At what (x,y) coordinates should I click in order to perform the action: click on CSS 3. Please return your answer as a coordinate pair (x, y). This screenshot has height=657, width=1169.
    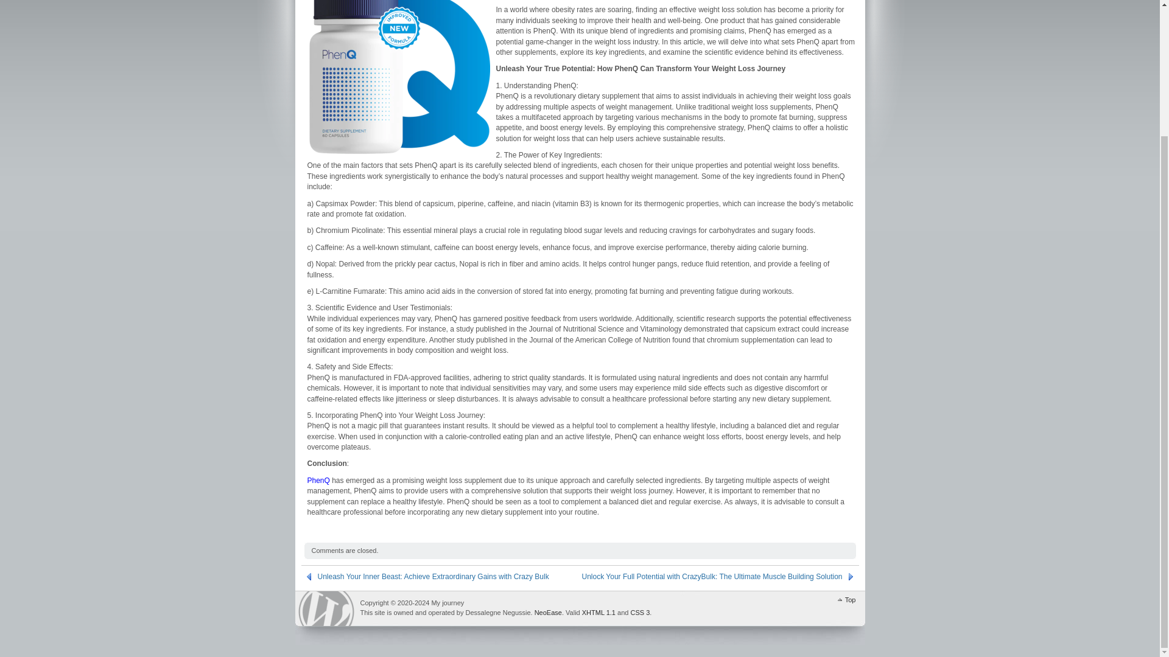
    Looking at the image, I should click on (639, 613).